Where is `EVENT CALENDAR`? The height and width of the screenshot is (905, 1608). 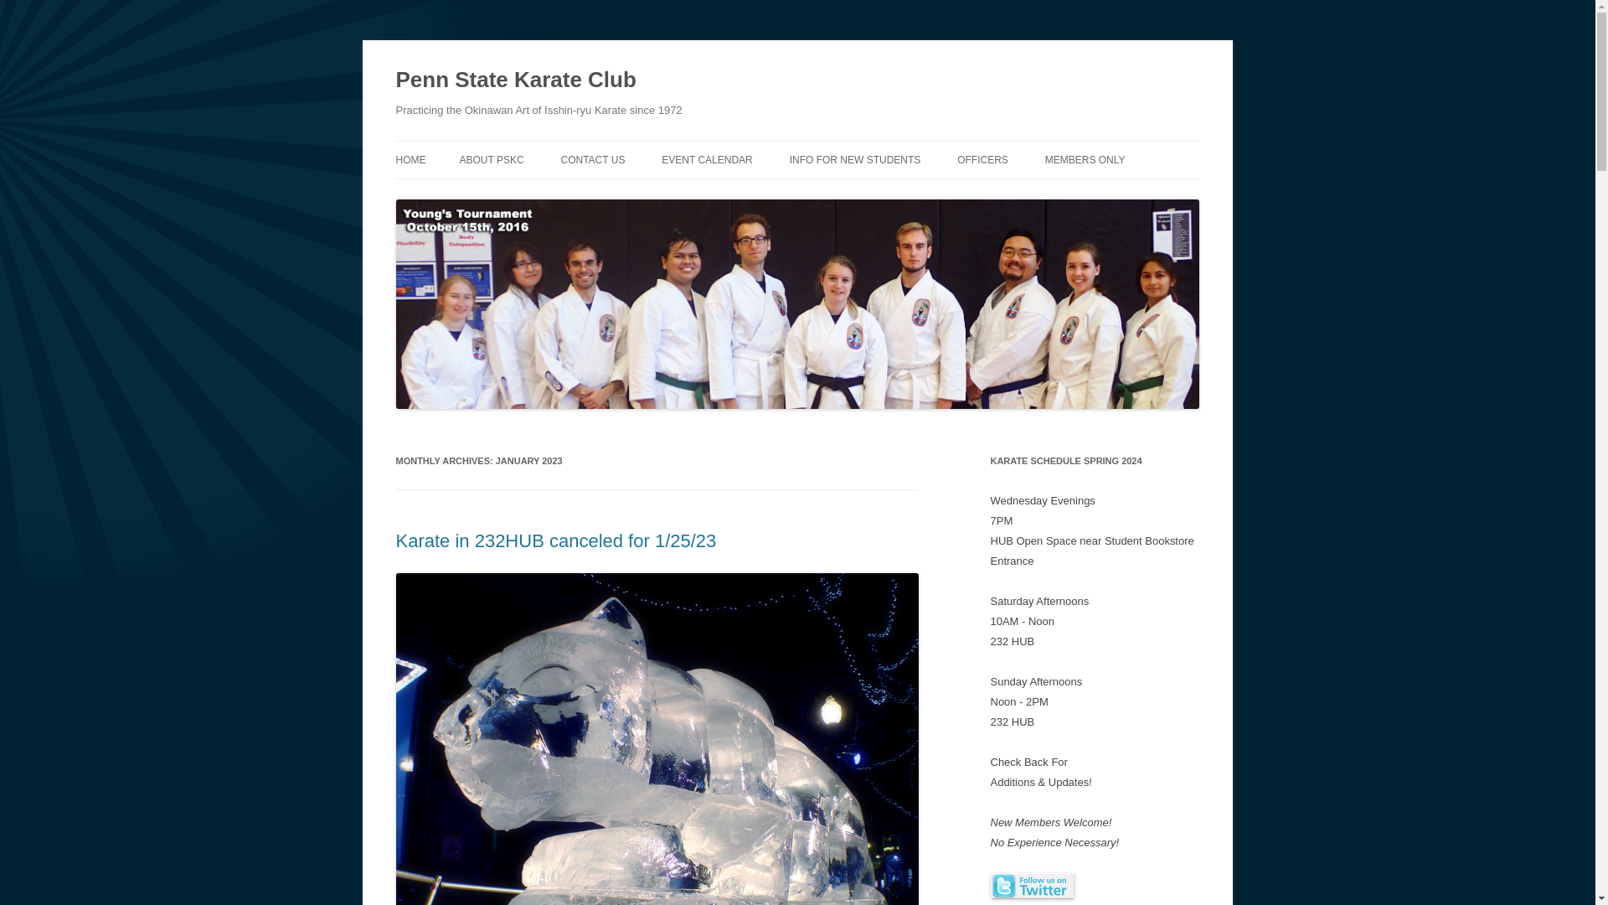 EVENT CALENDAR is located at coordinates (707, 159).